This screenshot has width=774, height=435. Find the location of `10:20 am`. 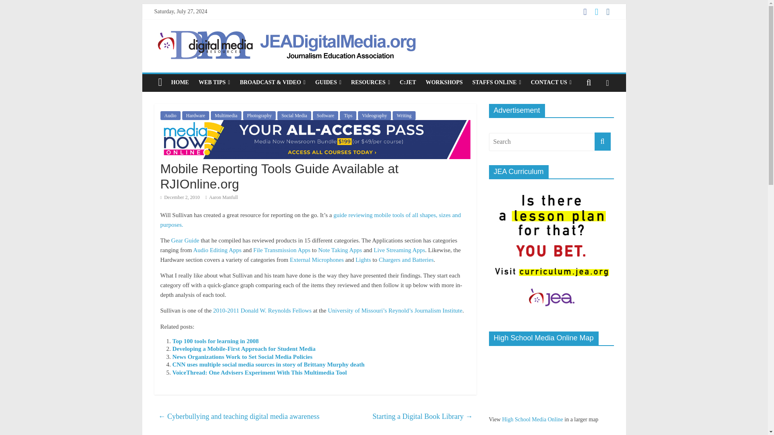

10:20 am is located at coordinates (180, 197).